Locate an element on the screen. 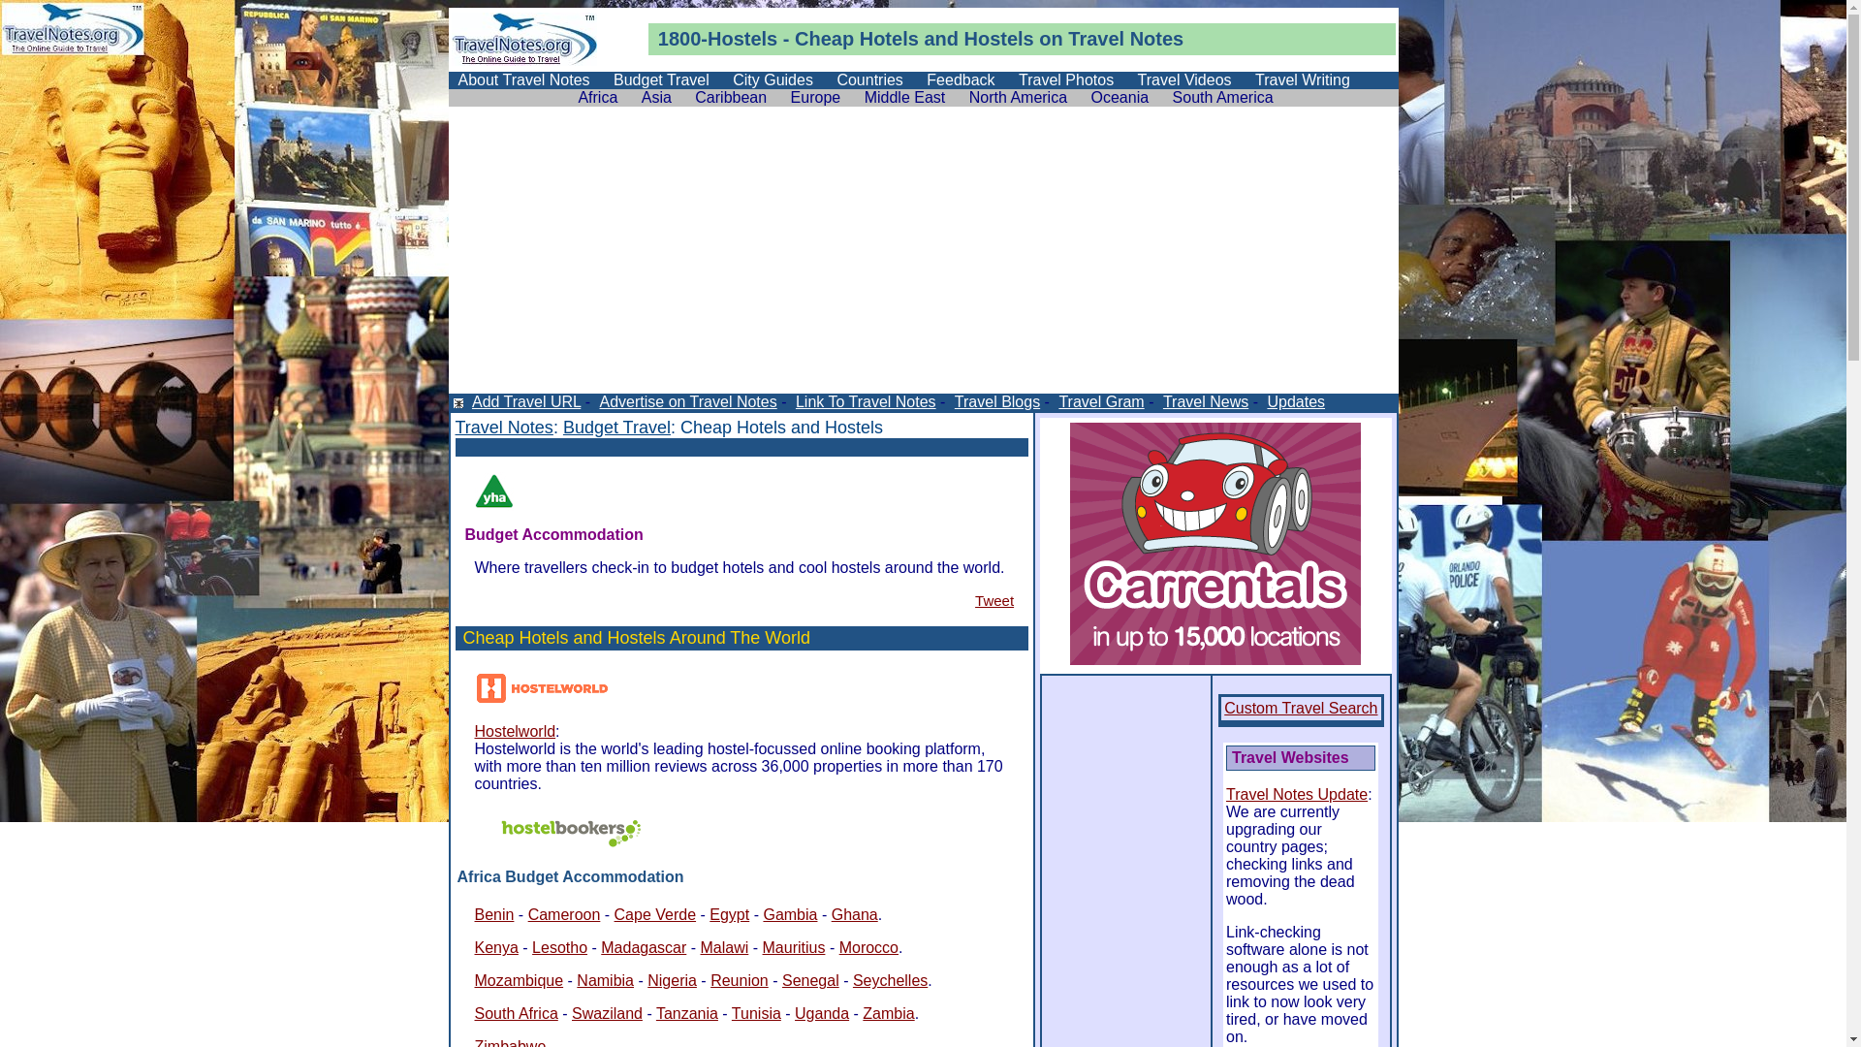 This screenshot has width=1861, height=1047. Nigeria is located at coordinates (673, 981).